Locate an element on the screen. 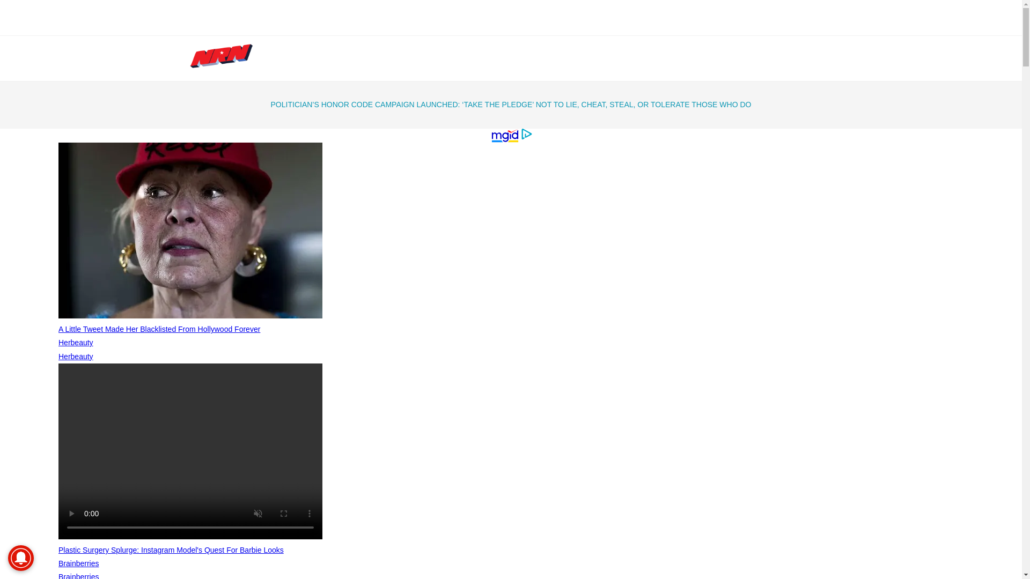 This screenshot has width=1030, height=579. BIDENFLATION is located at coordinates (546, 25).